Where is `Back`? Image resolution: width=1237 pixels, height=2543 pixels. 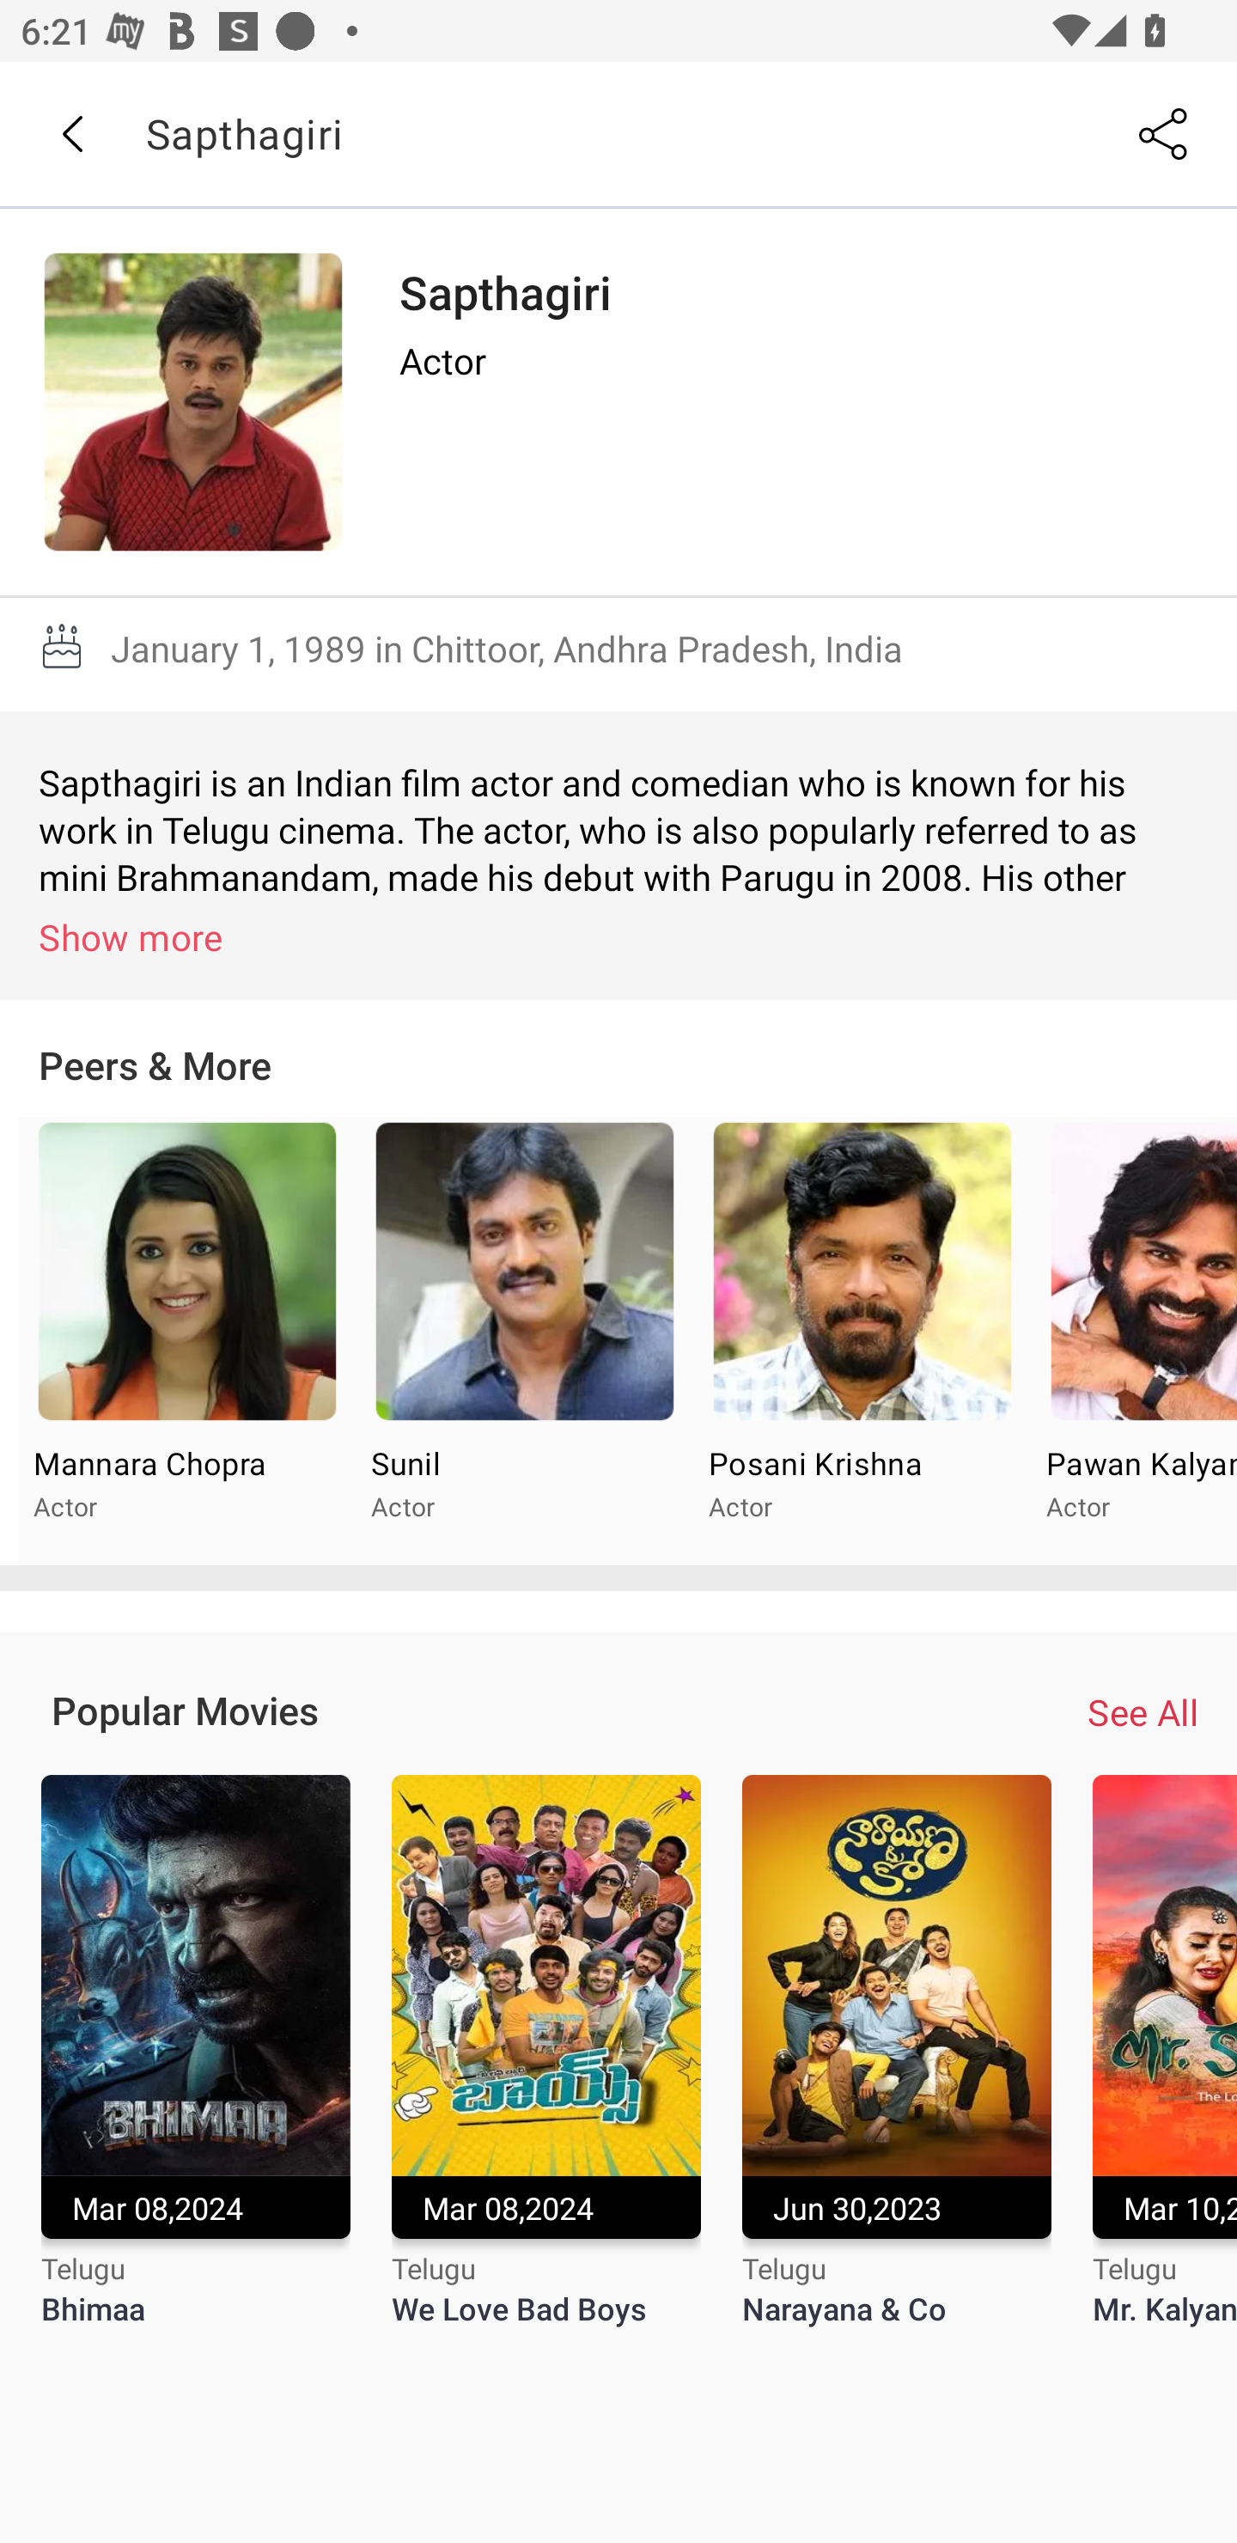 Back is located at coordinates (71, 134).